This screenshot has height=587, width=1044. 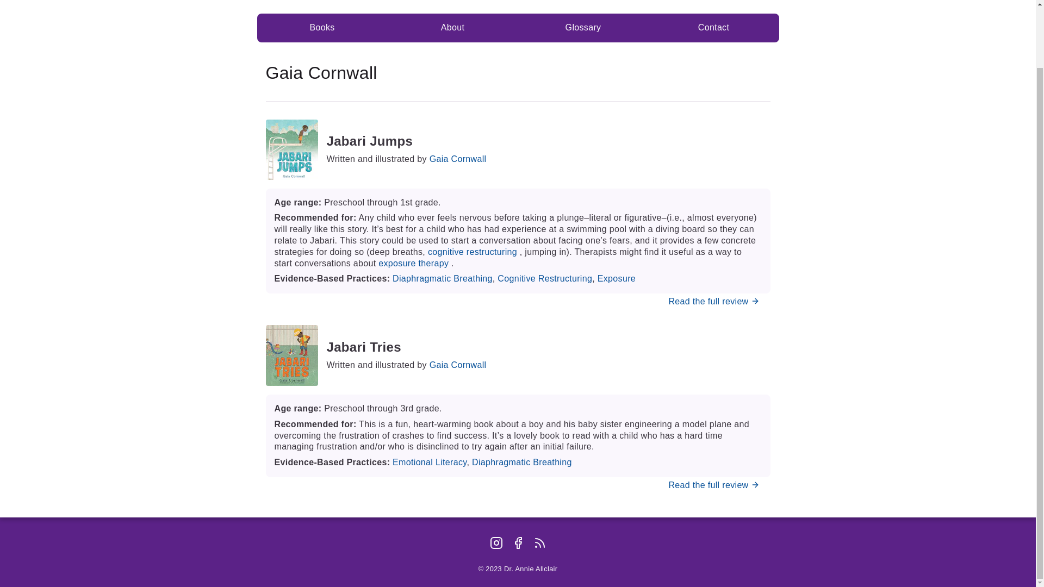 I want to click on Books, so click(x=322, y=27).